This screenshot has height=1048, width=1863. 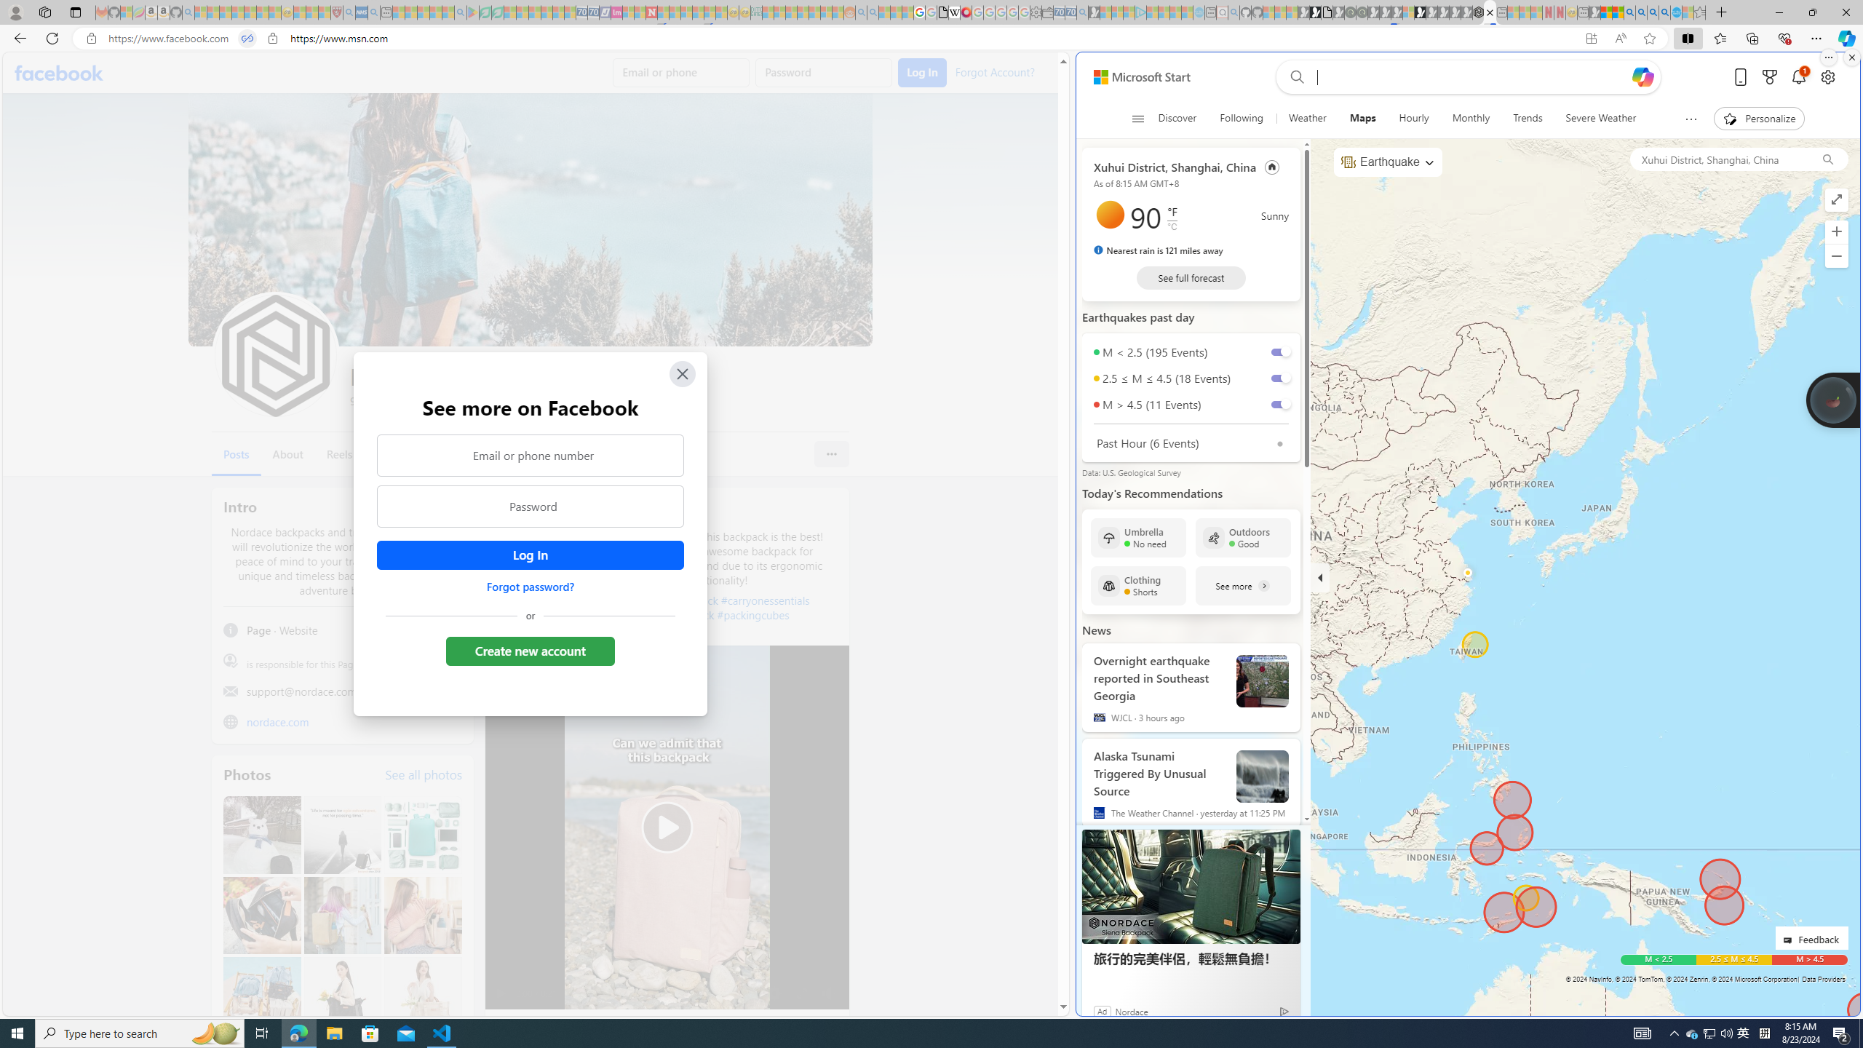 I want to click on Local - MSN - Sleeping, so click(x=325, y=12).